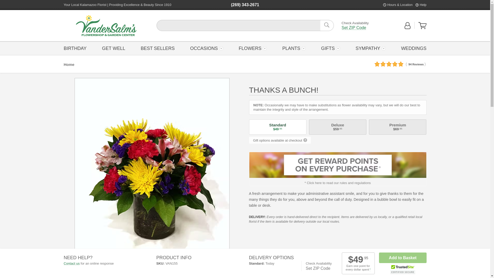 Image resolution: width=494 pixels, height=278 pixels. What do you see at coordinates (106, 26) in the screenshot?
I see `Vandersalm's Flowershop and Garden Center Logo` at bounding box center [106, 26].